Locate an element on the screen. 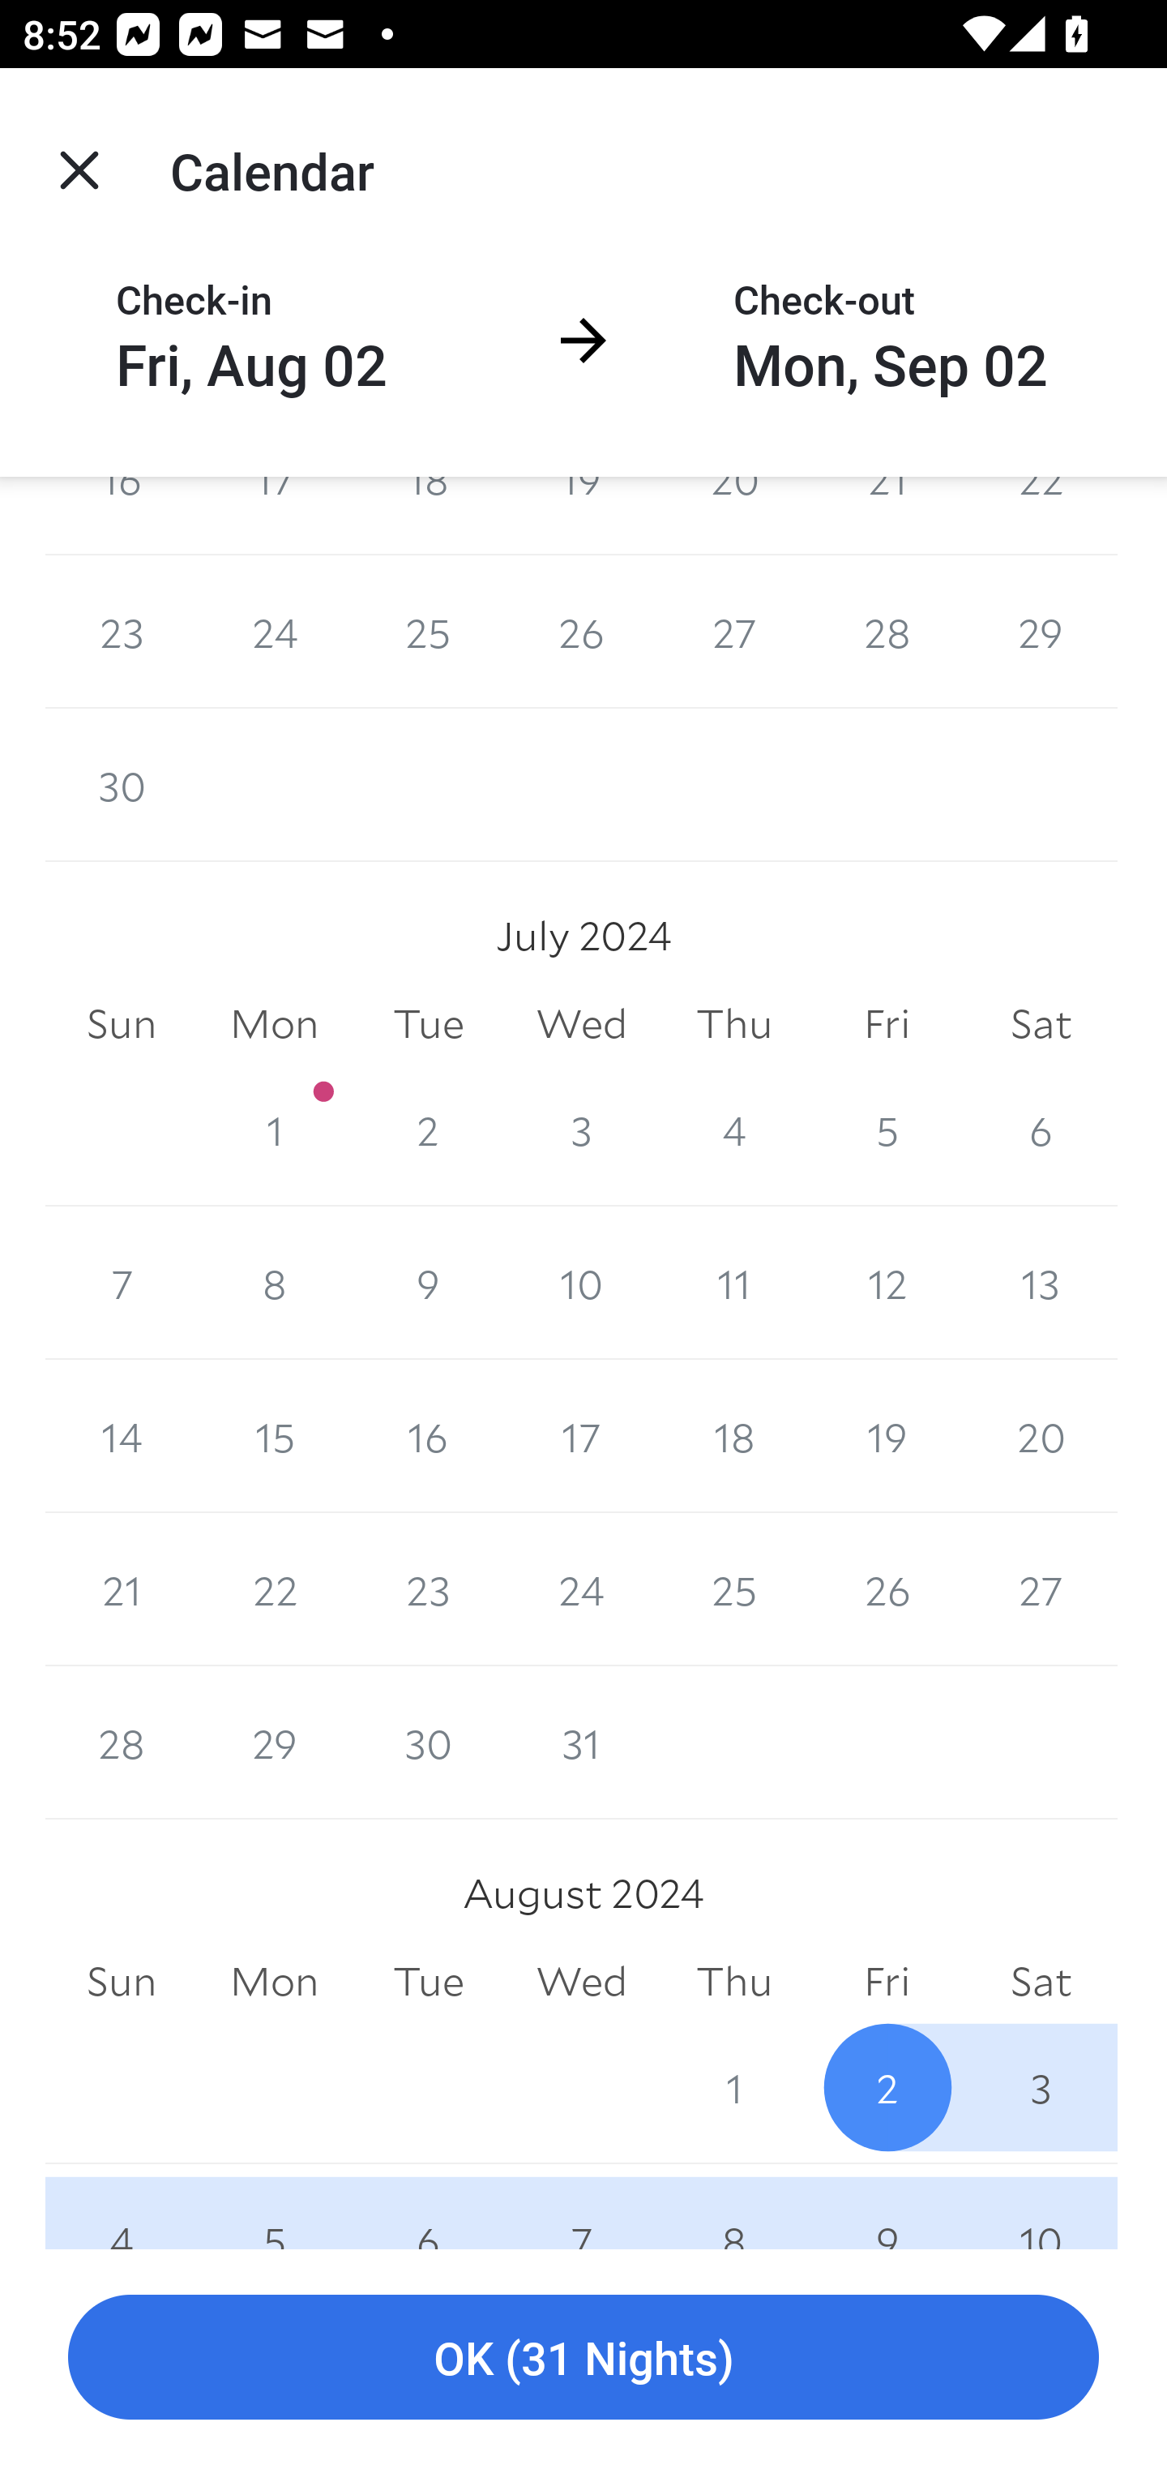  25 25 July 2024 is located at coordinates (734, 1589).